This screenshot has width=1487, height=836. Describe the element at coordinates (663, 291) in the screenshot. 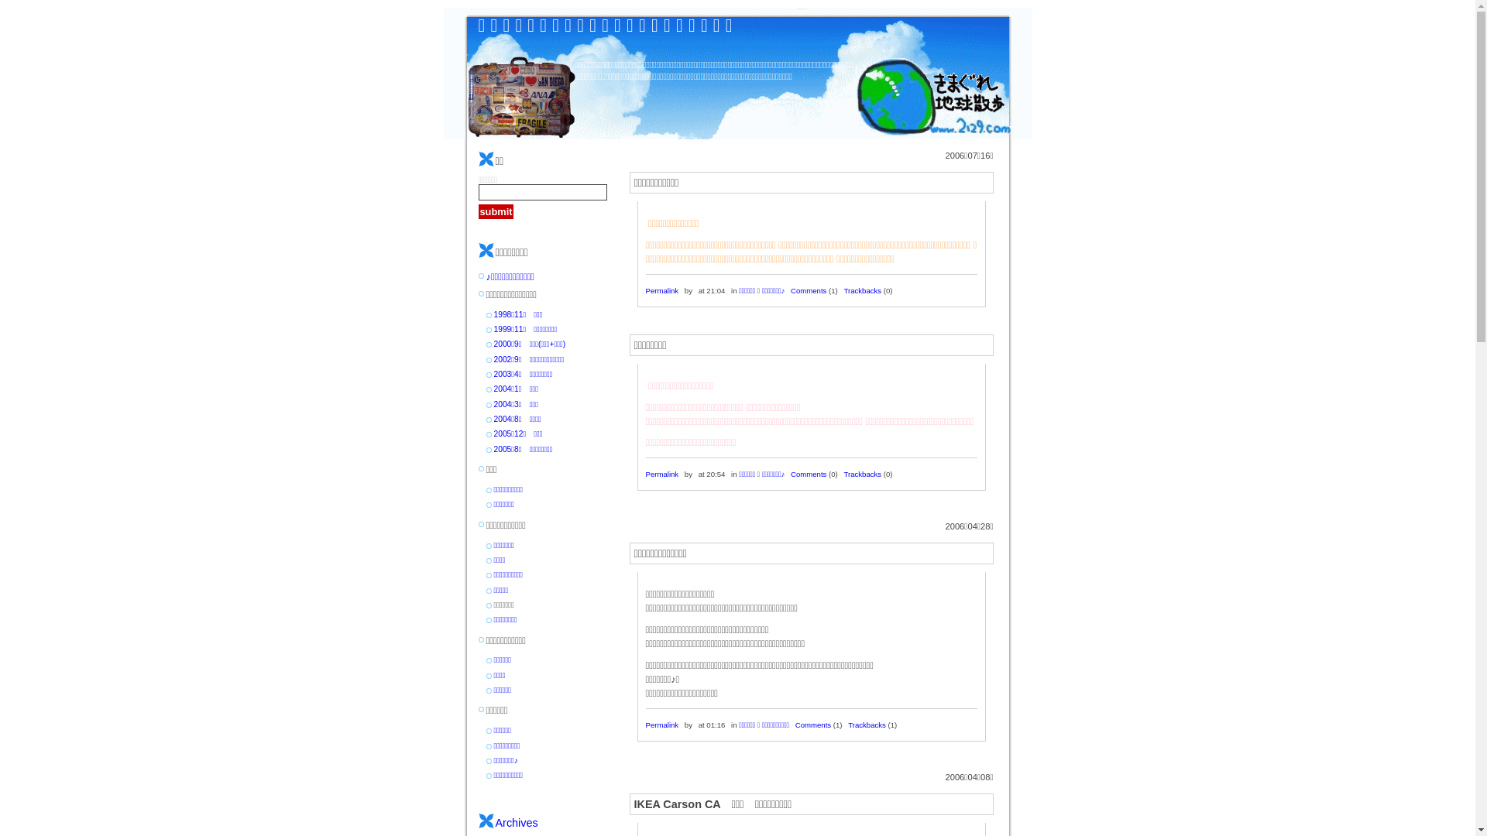

I see `Permalink` at that location.